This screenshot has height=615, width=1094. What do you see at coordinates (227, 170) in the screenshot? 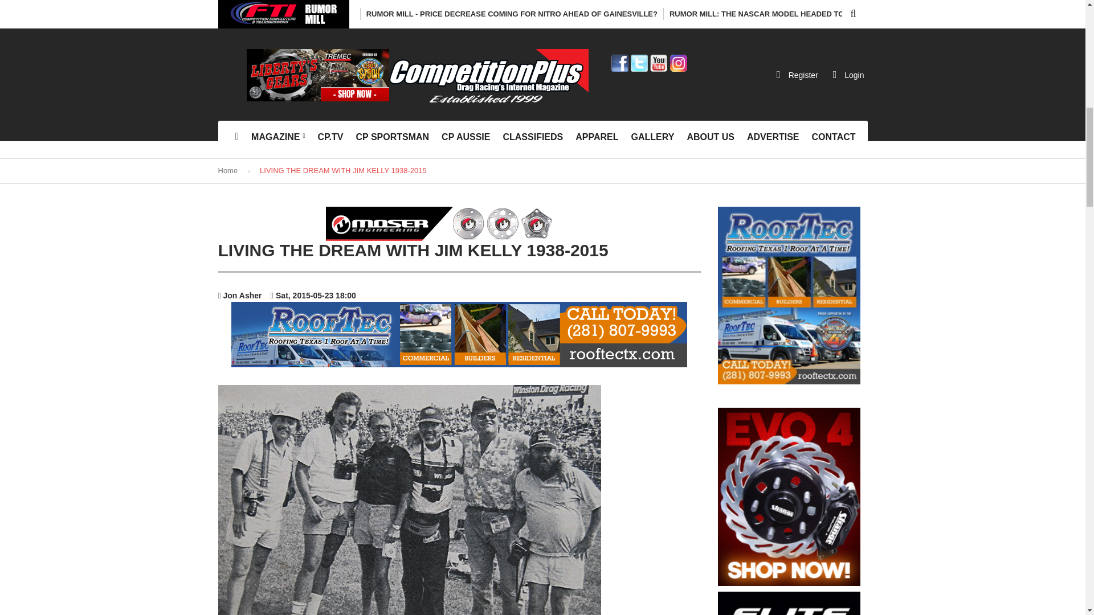
I see `Home` at bounding box center [227, 170].